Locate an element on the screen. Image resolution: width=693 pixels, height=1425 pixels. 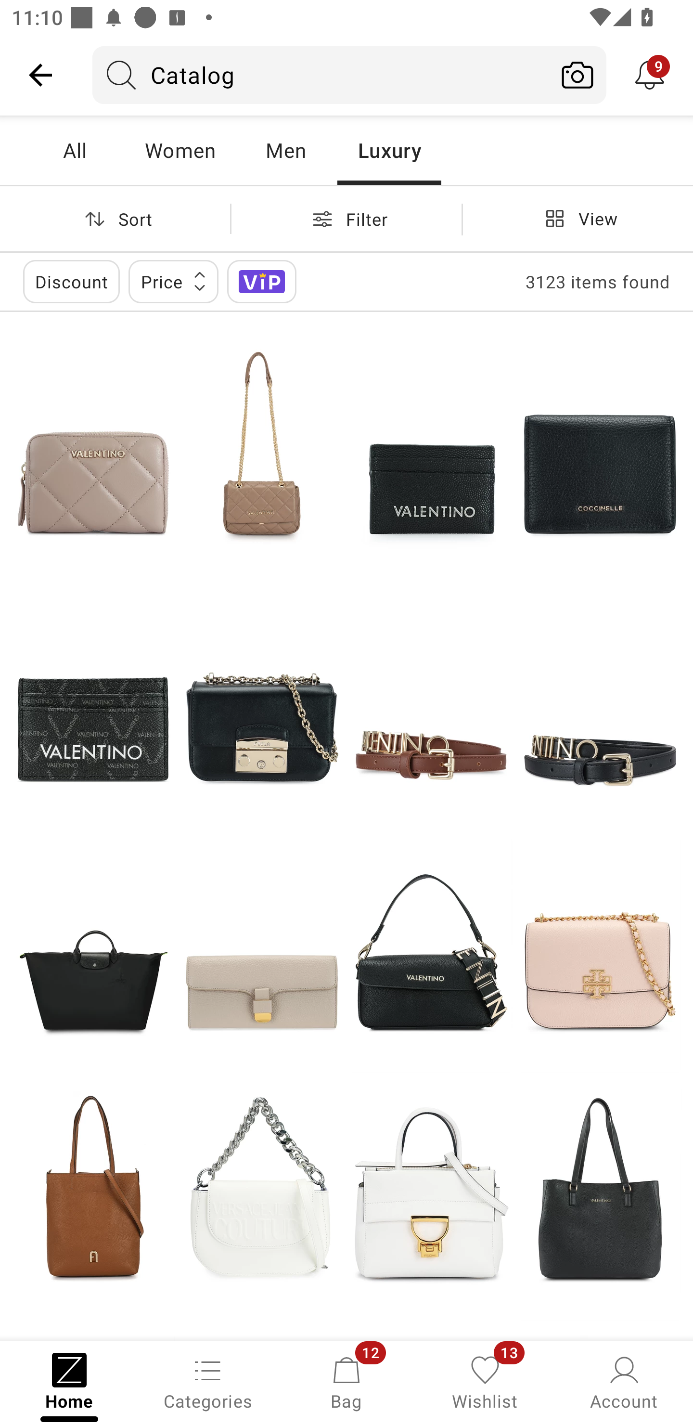
Discount is located at coordinates (71, 281).